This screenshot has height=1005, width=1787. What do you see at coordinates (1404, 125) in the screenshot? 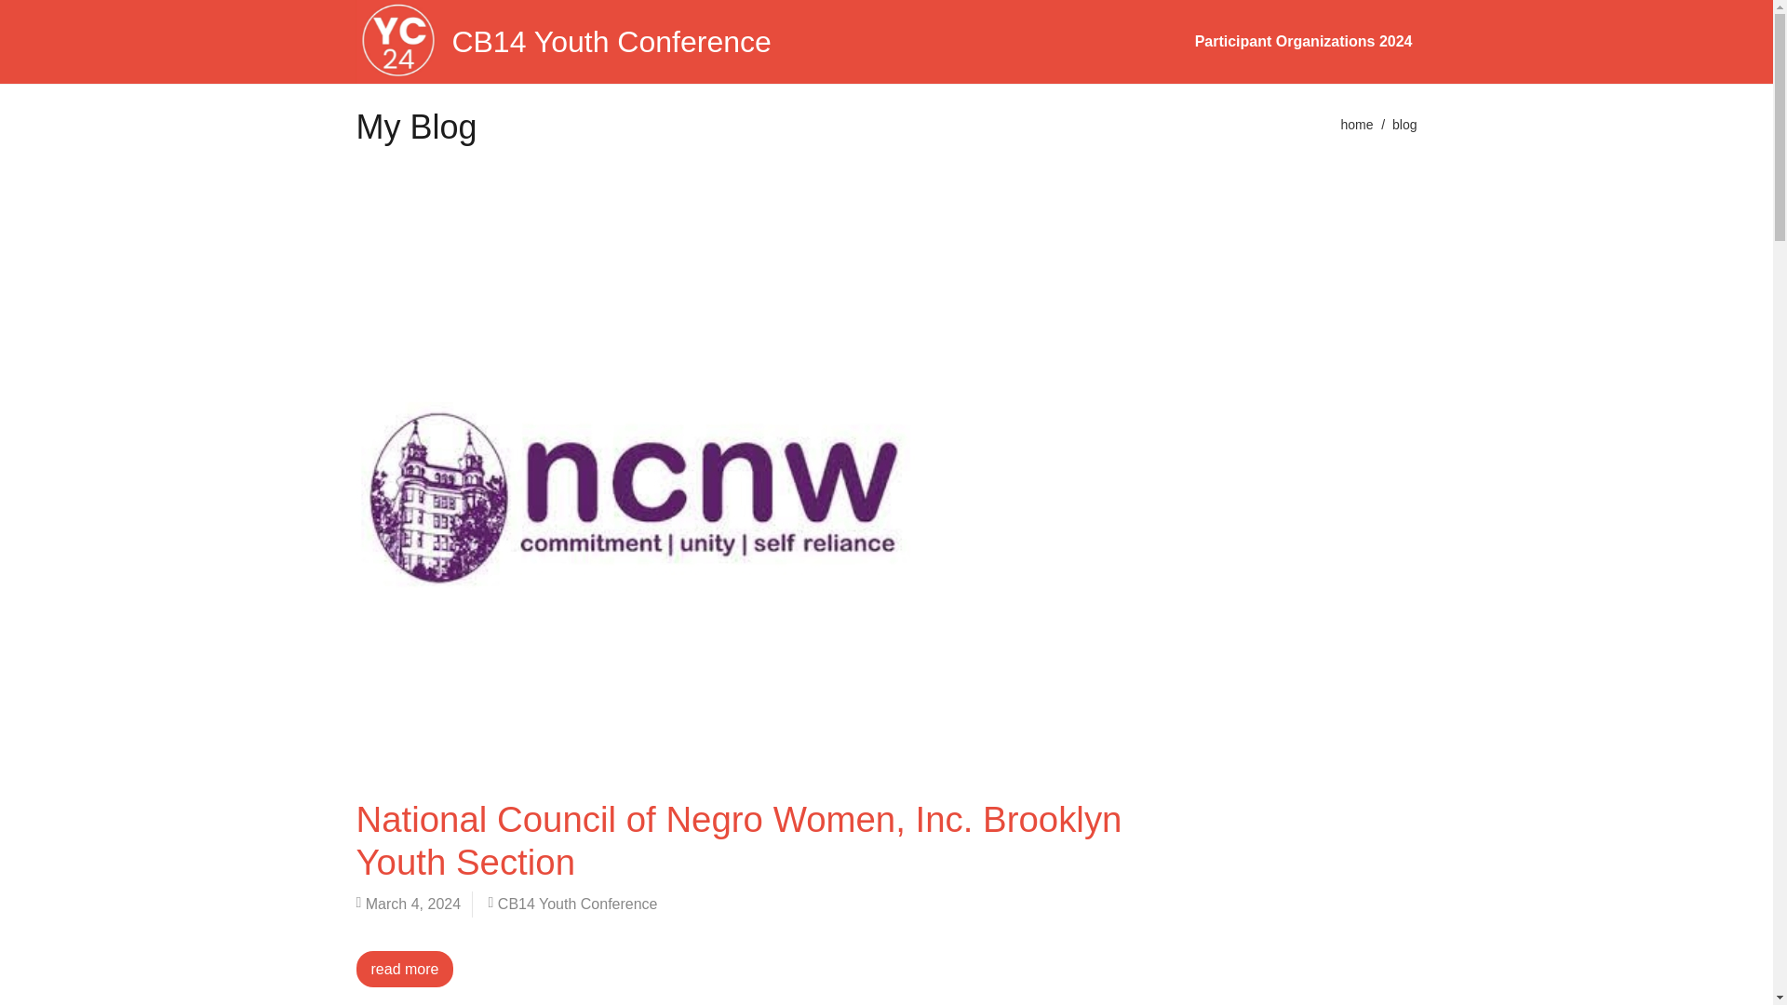
I see `blog` at bounding box center [1404, 125].